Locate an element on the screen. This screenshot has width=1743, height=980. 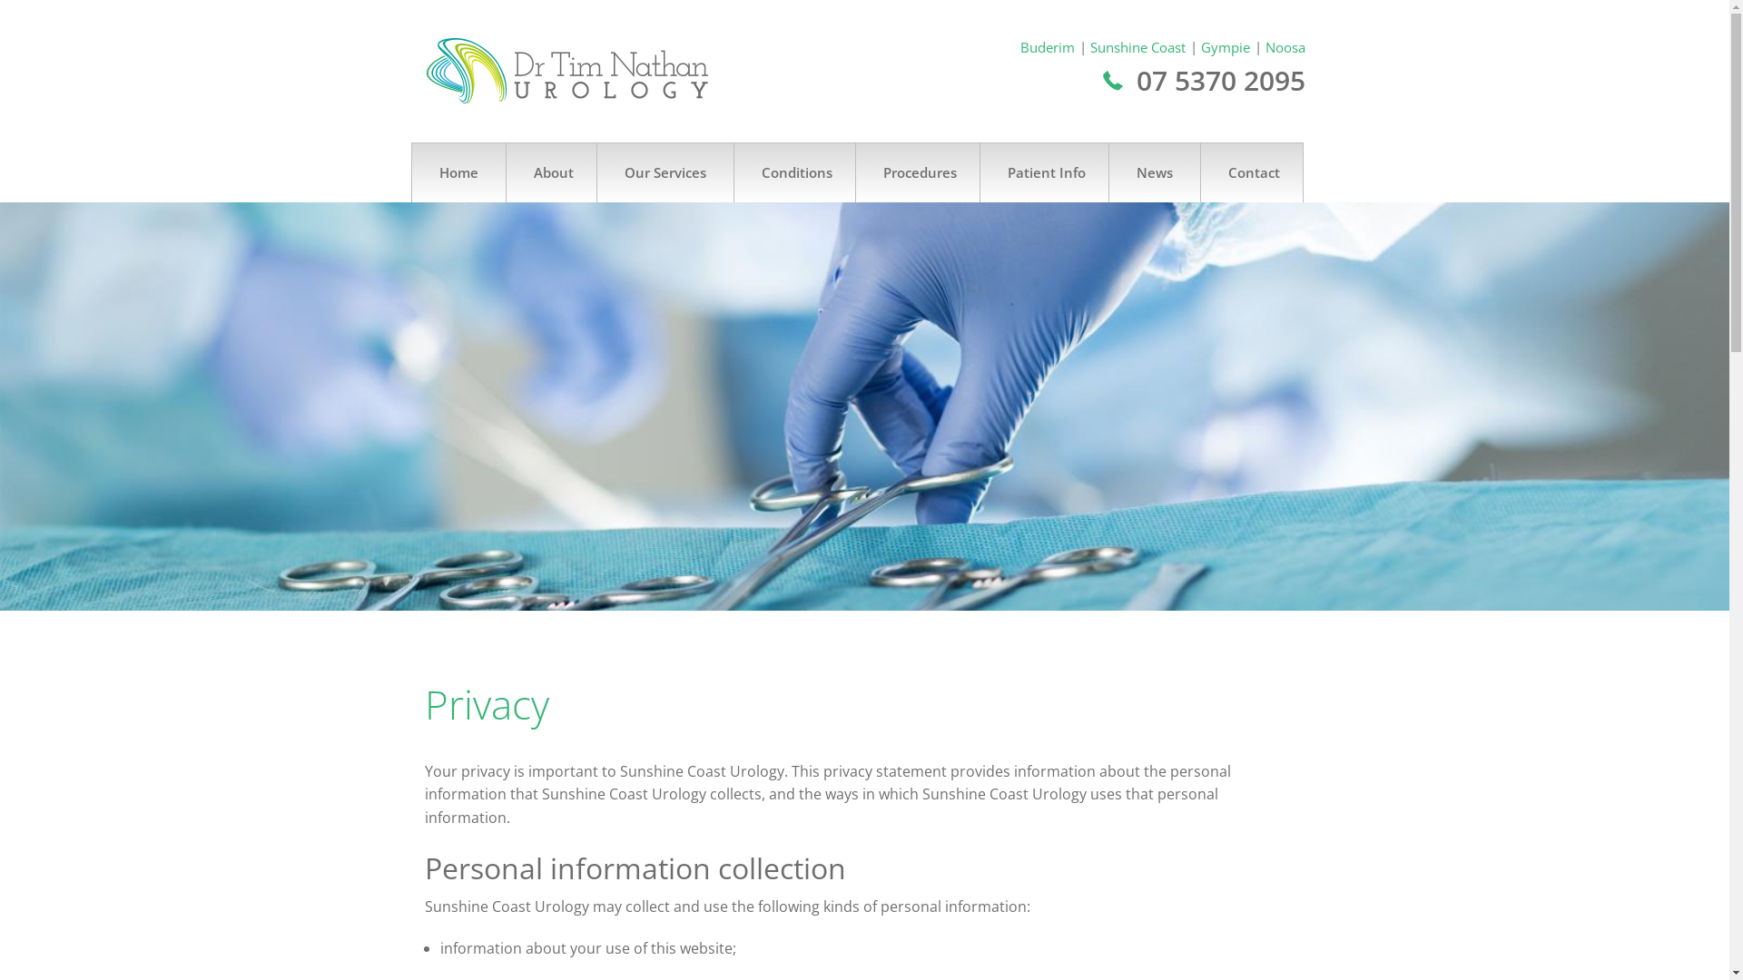
News is located at coordinates (1153, 172).